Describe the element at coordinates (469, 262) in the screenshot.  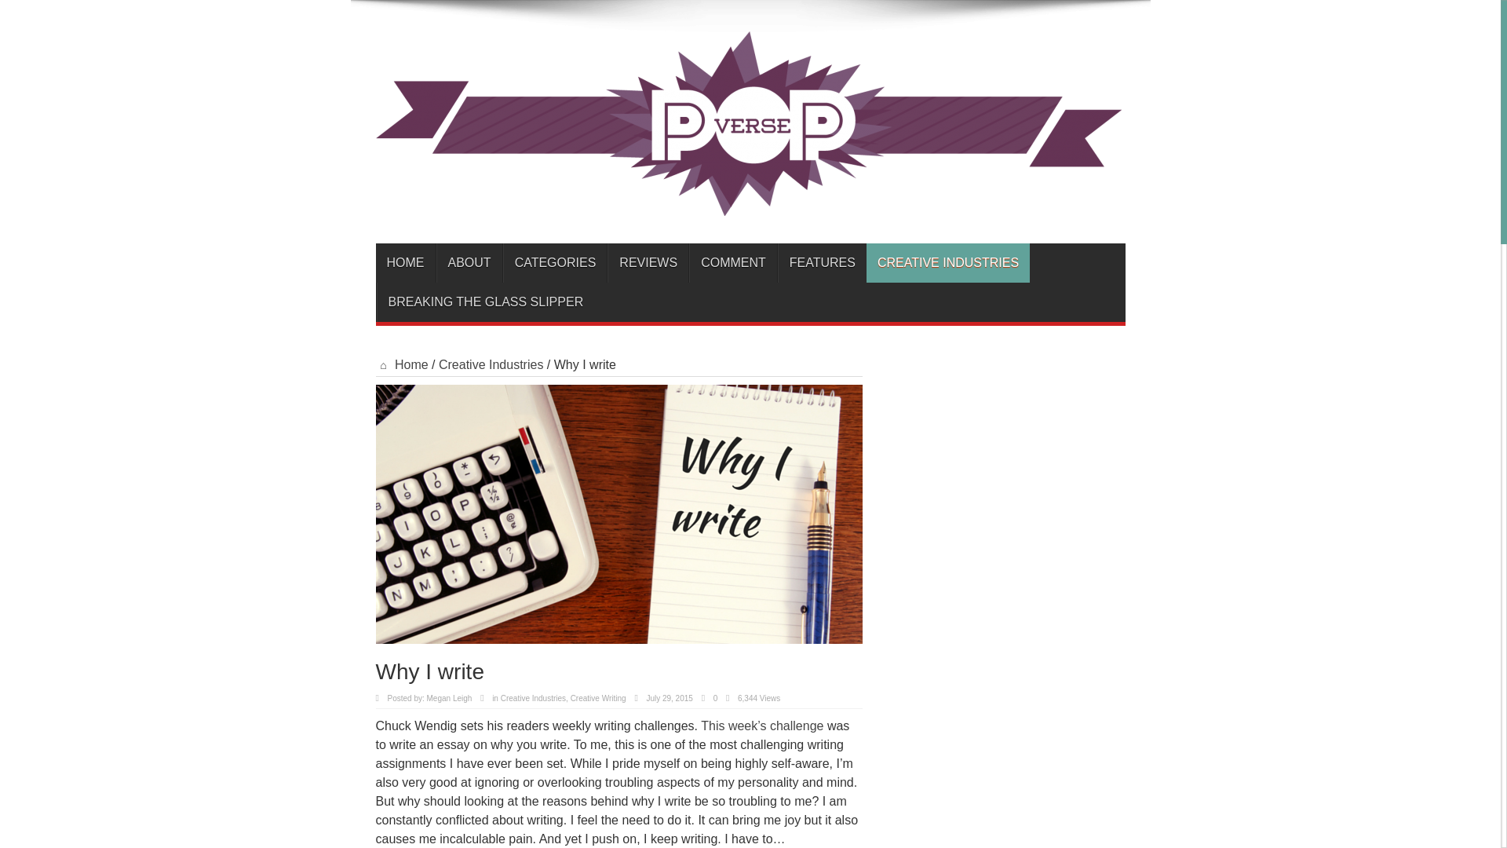
I see `ABOUT` at that location.